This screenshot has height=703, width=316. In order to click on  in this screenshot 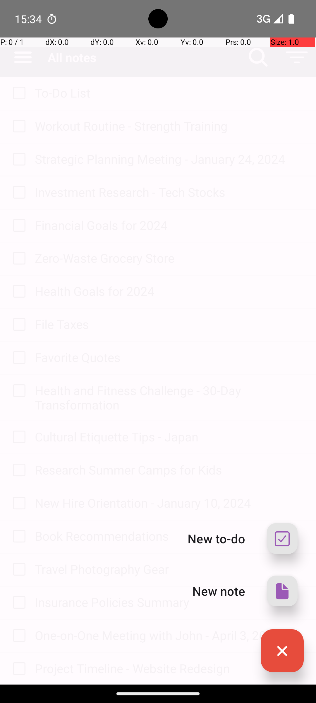, I will do `click(282, 651)`.